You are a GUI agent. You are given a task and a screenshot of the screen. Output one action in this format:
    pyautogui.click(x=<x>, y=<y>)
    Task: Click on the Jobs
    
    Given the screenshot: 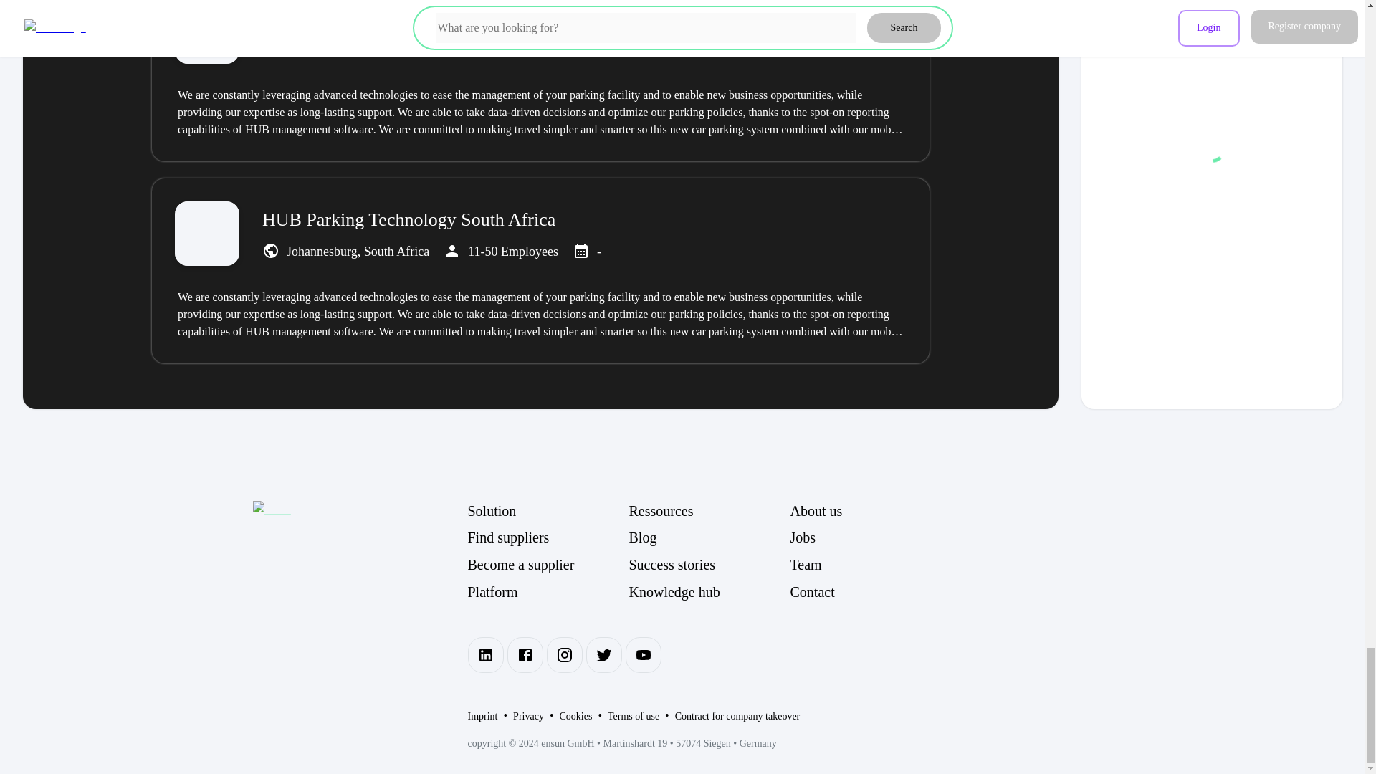 What is the action you would take?
    pyautogui.click(x=870, y=537)
    